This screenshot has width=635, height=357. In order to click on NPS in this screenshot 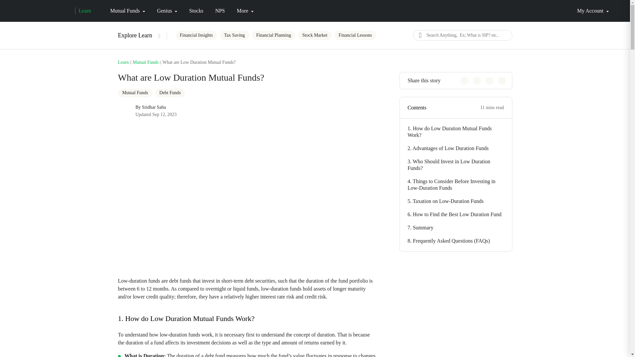, I will do `click(220, 11)`.